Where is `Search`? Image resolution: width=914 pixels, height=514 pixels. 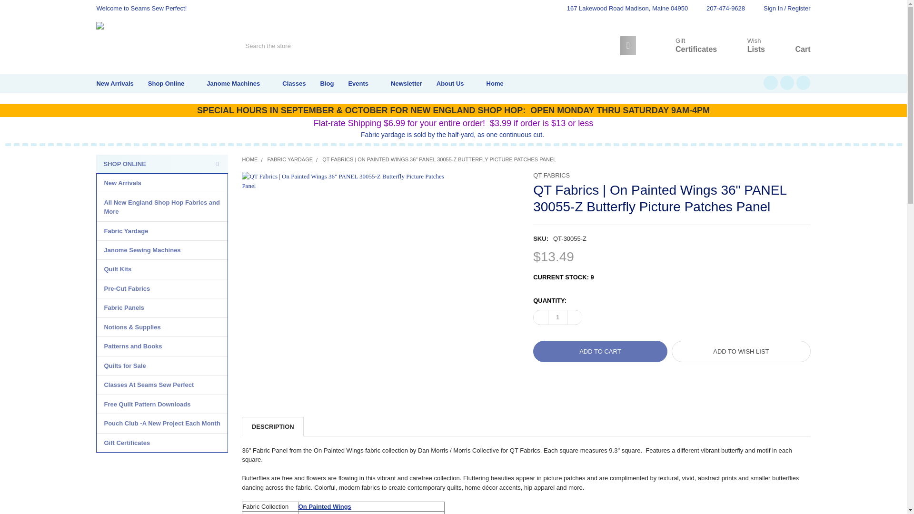
Search is located at coordinates (625, 45).